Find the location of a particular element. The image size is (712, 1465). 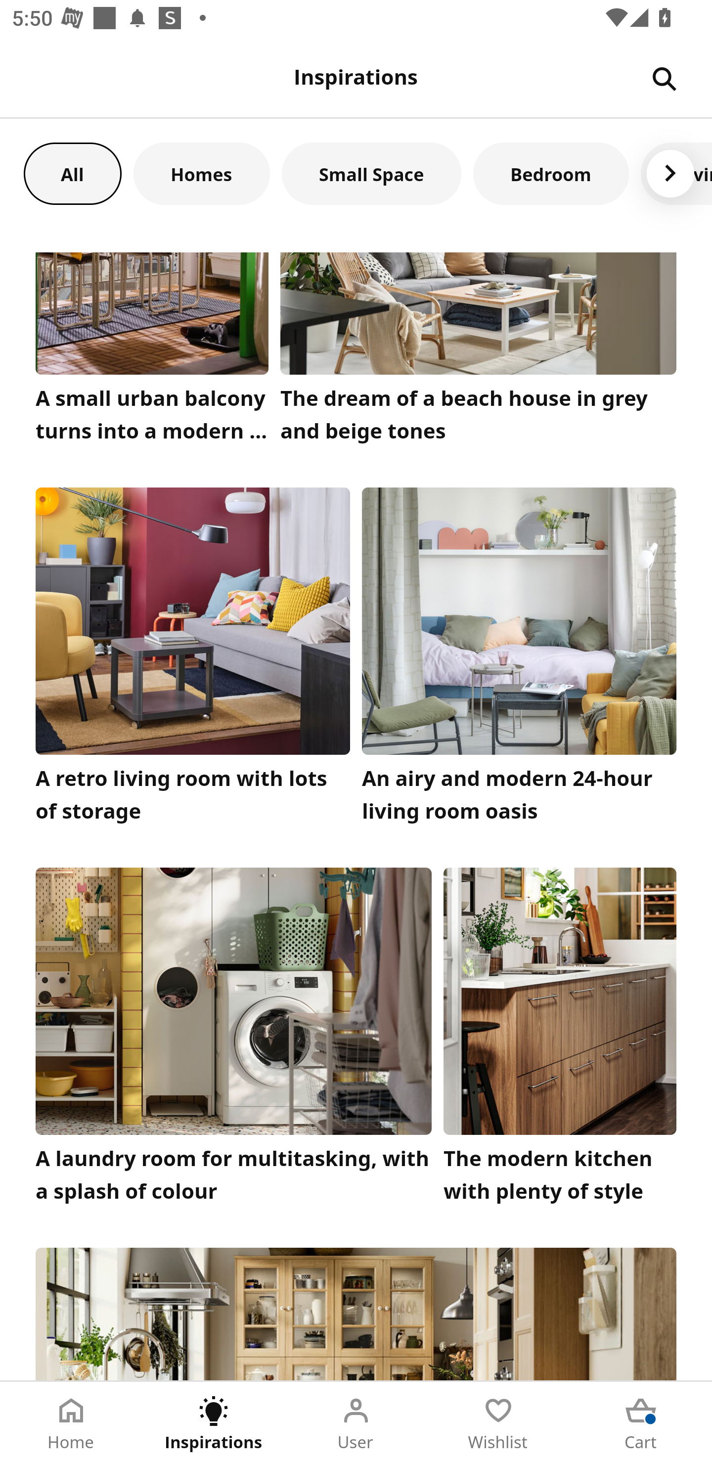

Bedroom is located at coordinates (551, 173).